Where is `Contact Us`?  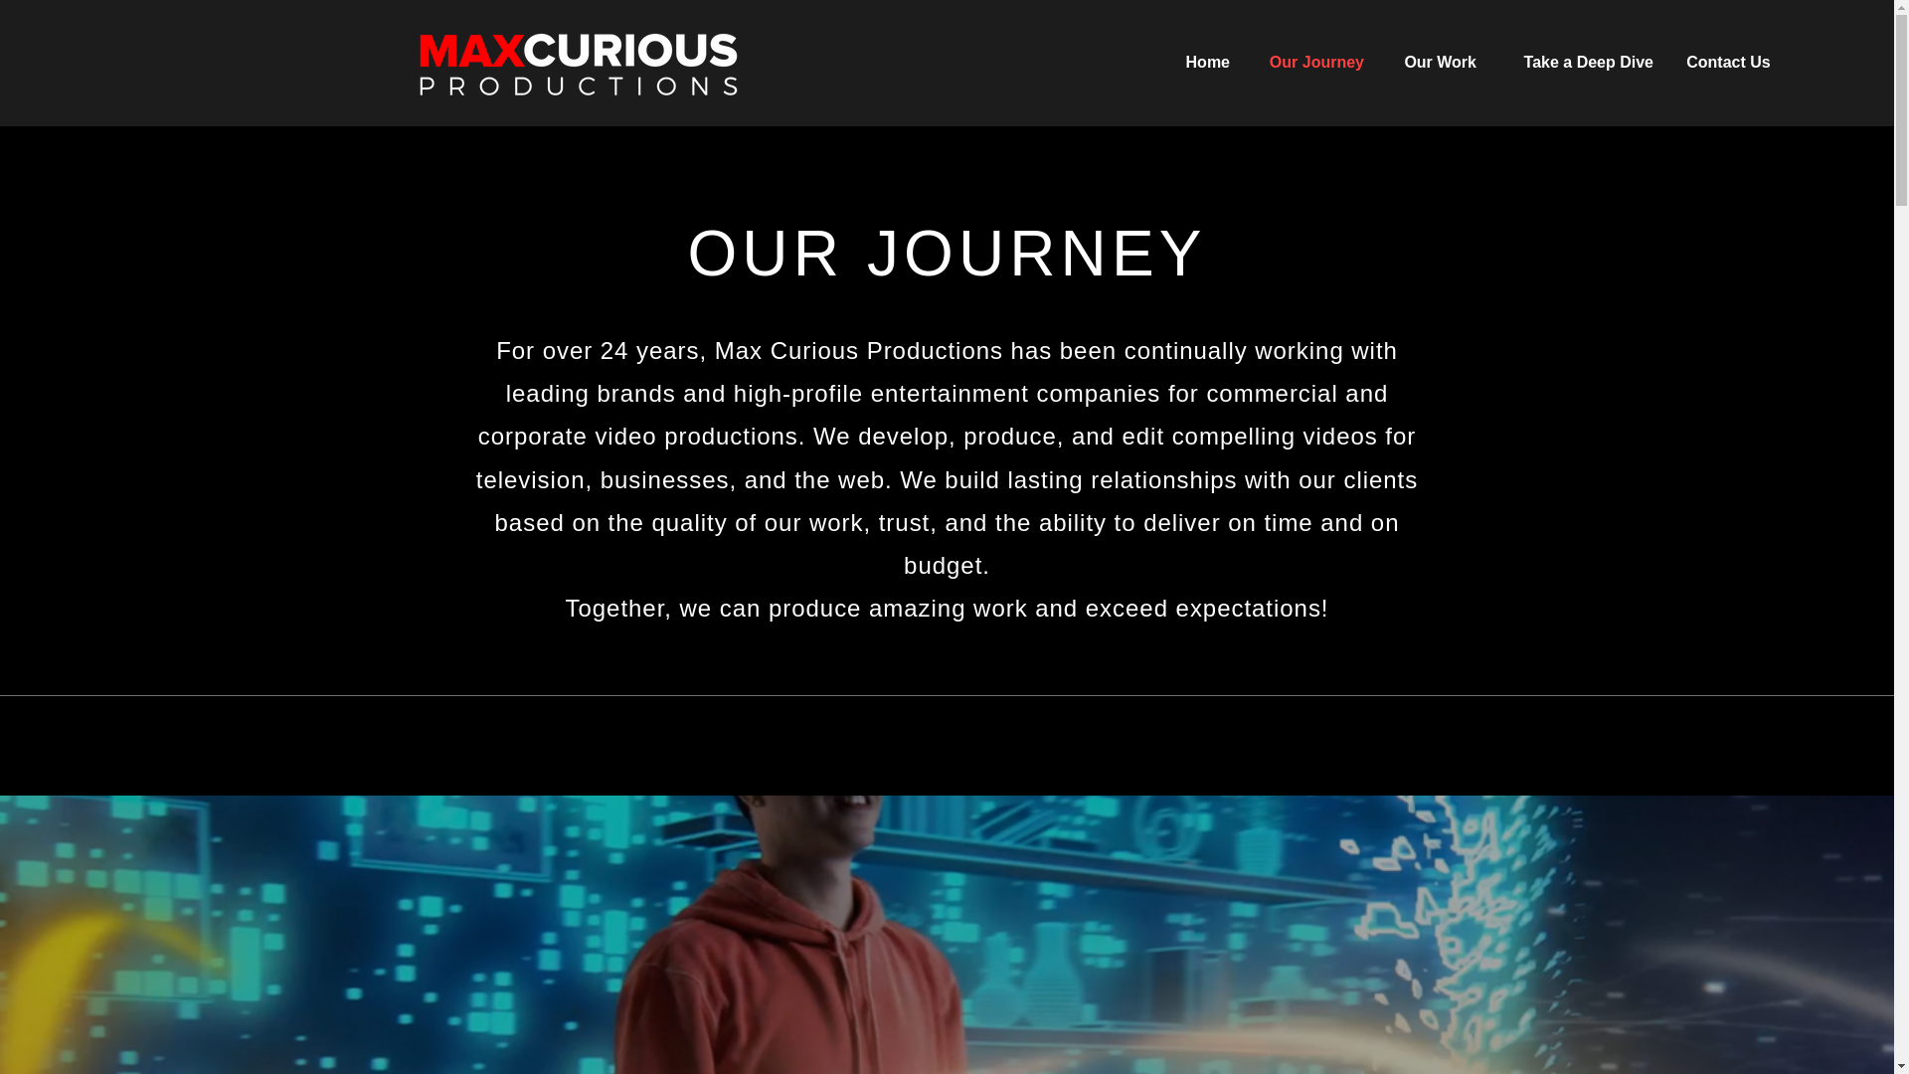 Contact Us is located at coordinates (1728, 62).